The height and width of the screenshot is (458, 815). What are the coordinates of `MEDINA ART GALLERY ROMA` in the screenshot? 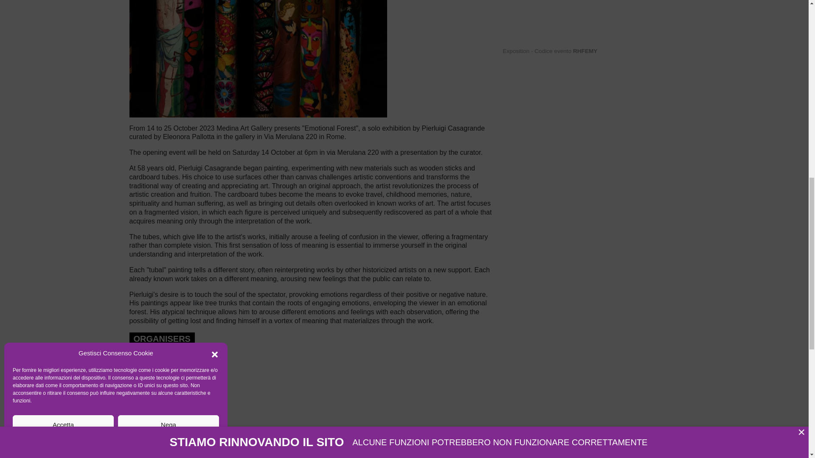 It's located at (170, 391).